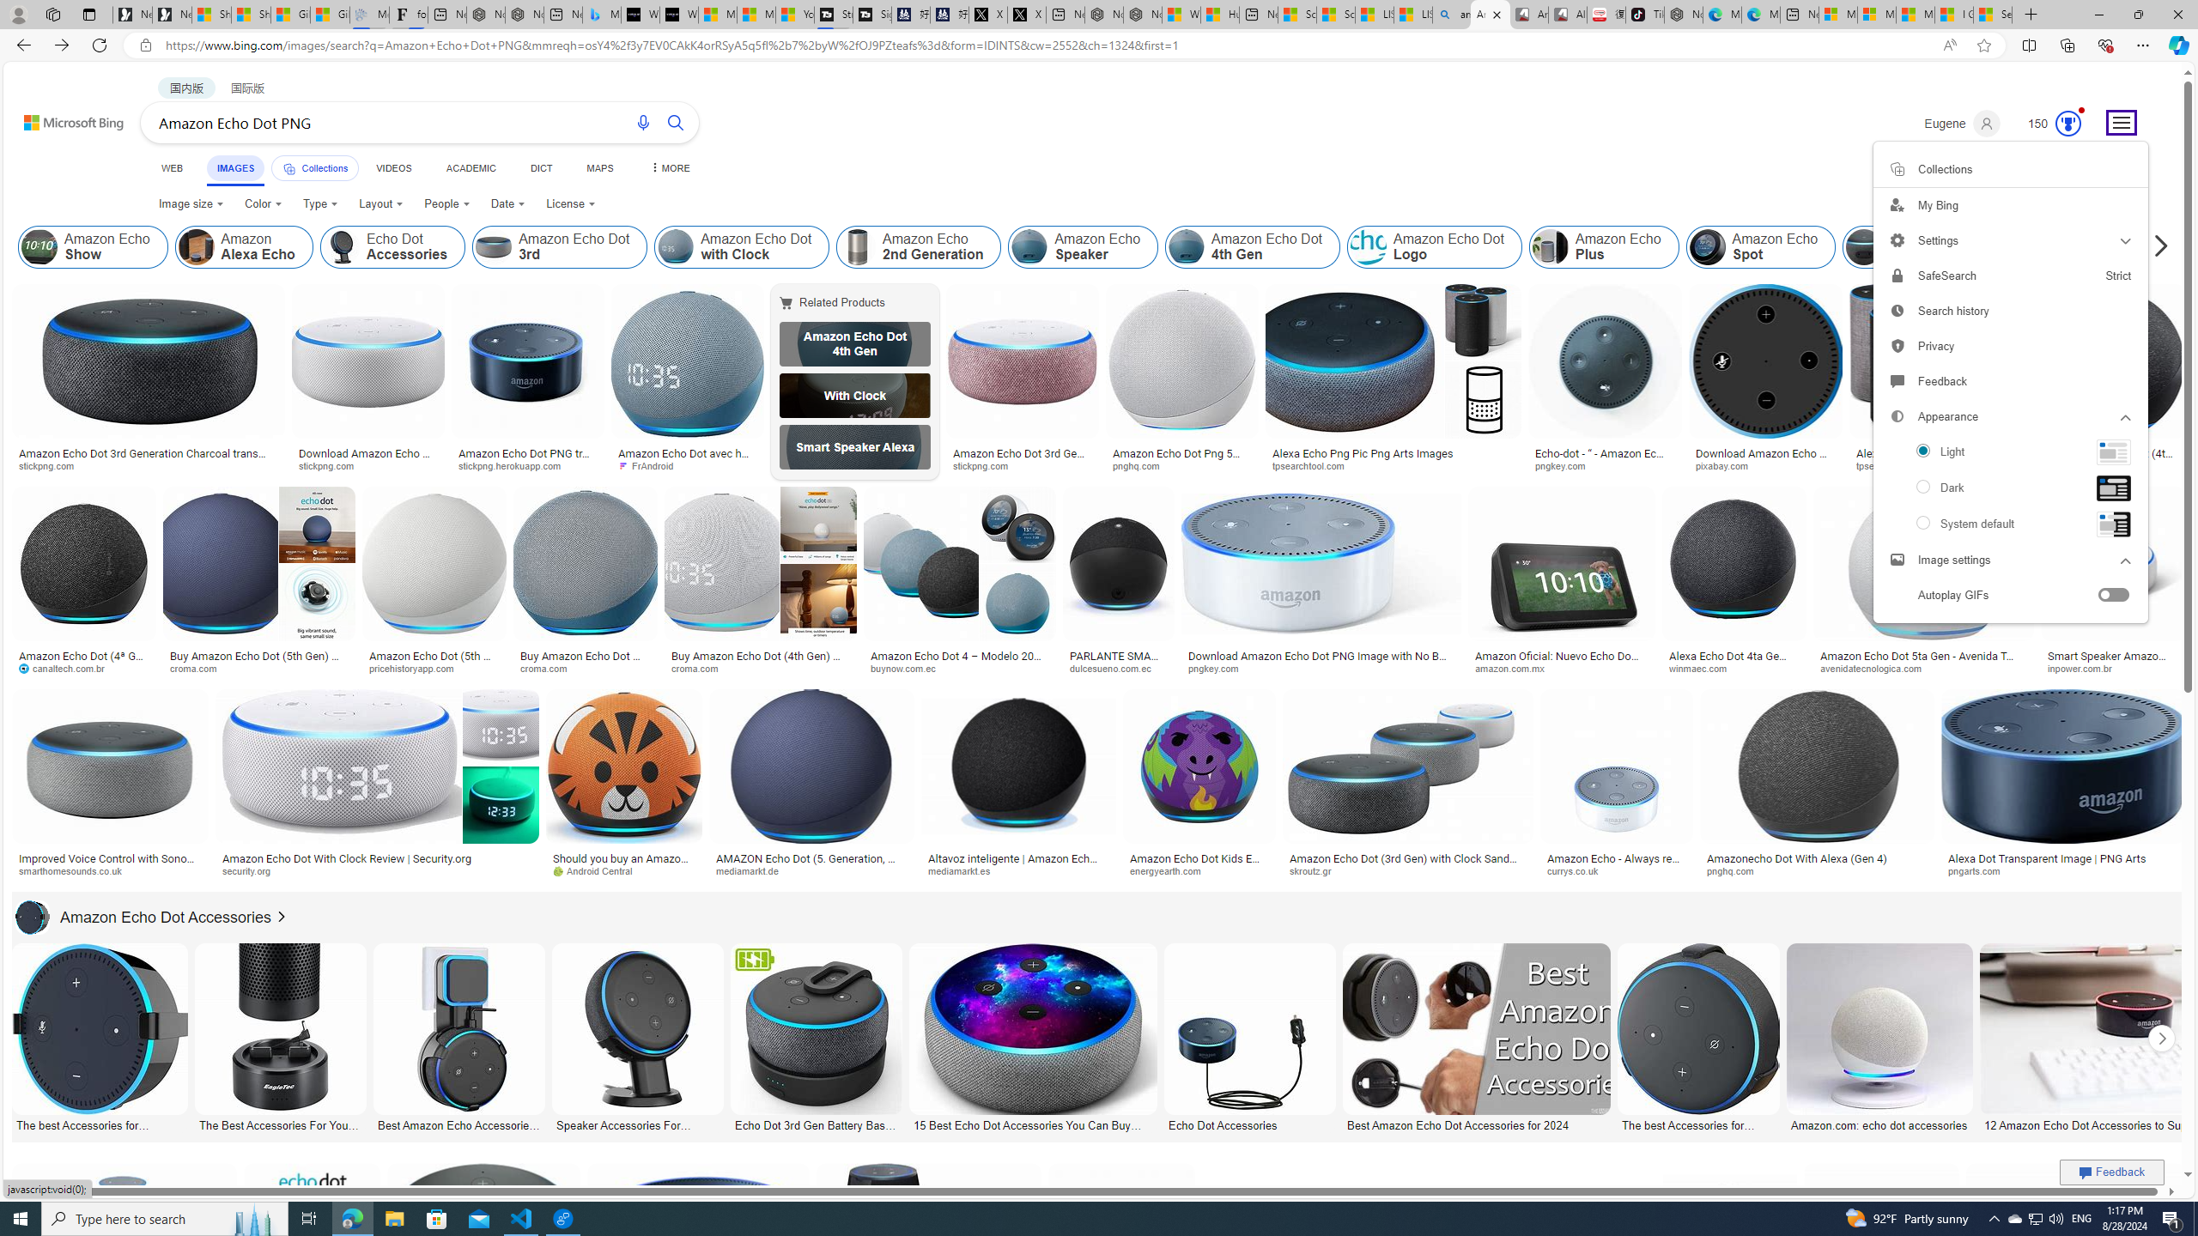  Describe the element at coordinates (527, 458) in the screenshot. I see `Amazon Echo Dot PNG transparente - StickPNG` at that location.